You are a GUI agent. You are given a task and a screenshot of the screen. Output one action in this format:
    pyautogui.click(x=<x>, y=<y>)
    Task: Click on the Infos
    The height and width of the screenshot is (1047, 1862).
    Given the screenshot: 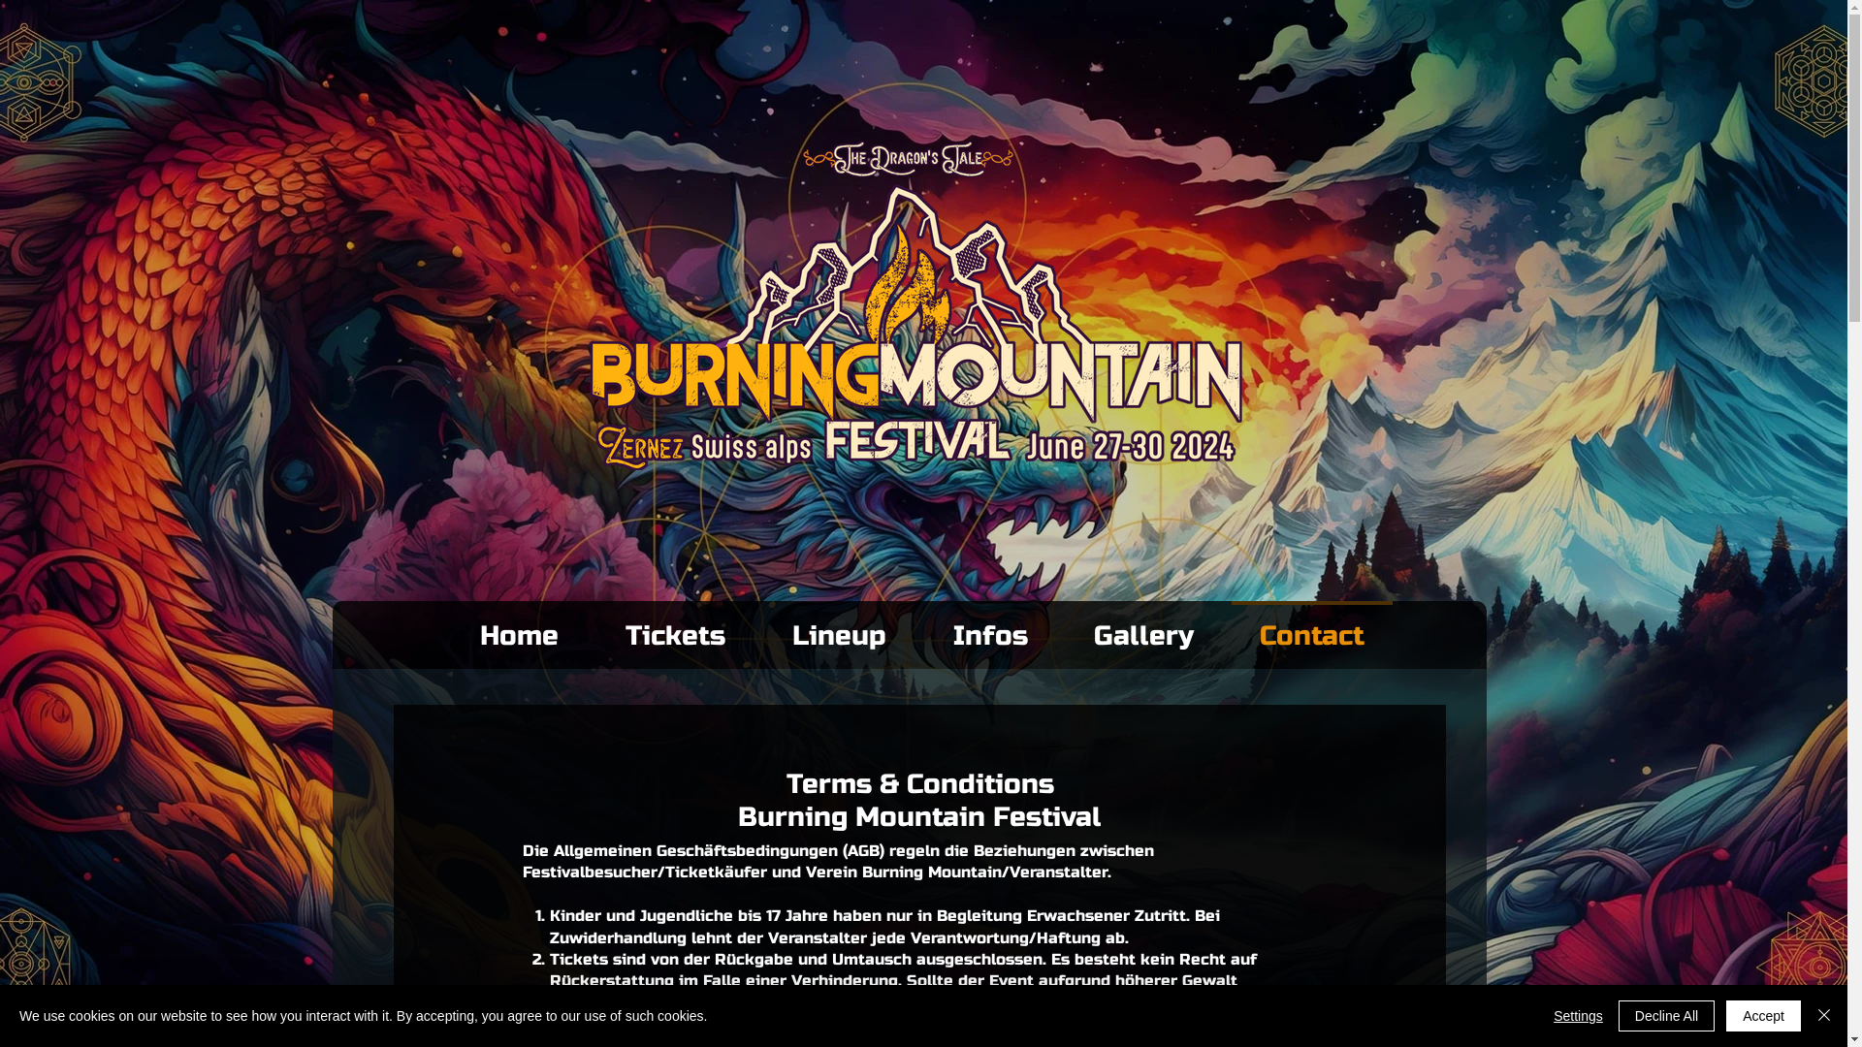 What is the action you would take?
    pyautogui.click(x=989, y=628)
    